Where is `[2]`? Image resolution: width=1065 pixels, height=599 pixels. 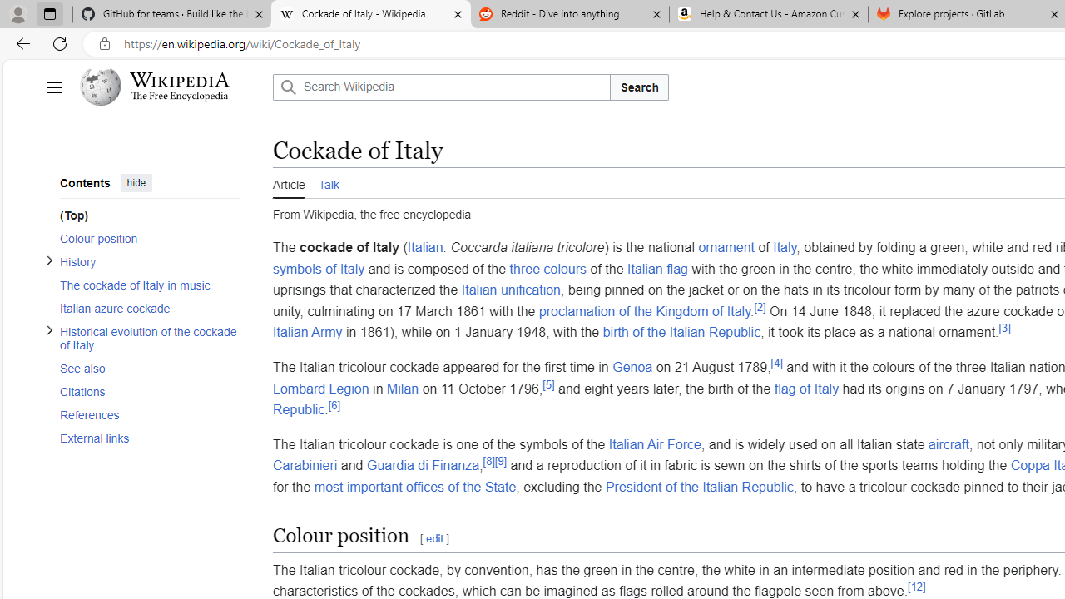
[2] is located at coordinates (760, 306).